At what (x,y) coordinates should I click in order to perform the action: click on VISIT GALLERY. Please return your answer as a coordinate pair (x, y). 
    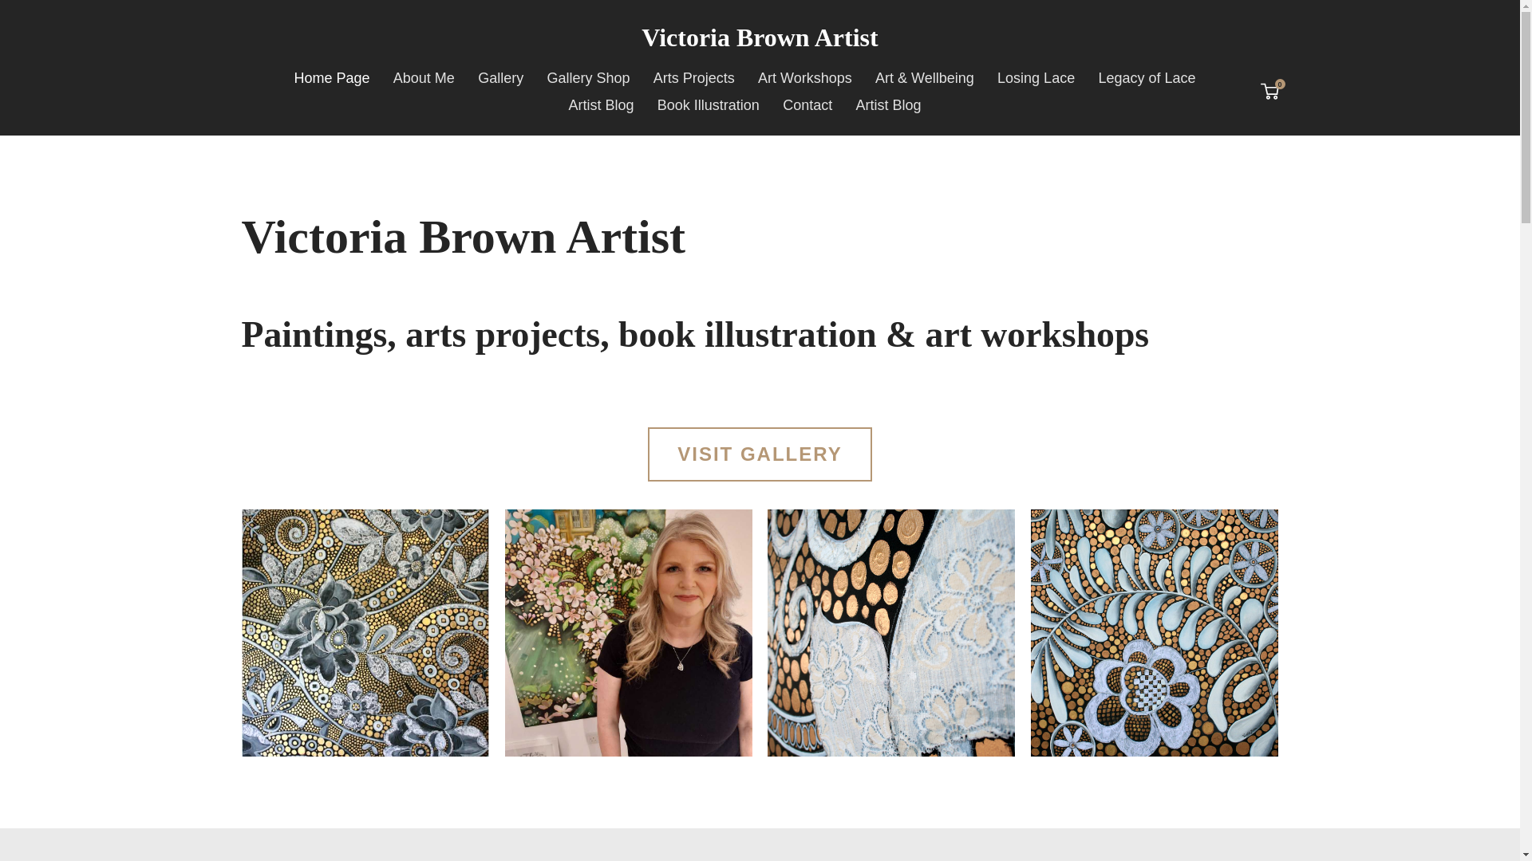
    Looking at the image, I should click on (804, 78).